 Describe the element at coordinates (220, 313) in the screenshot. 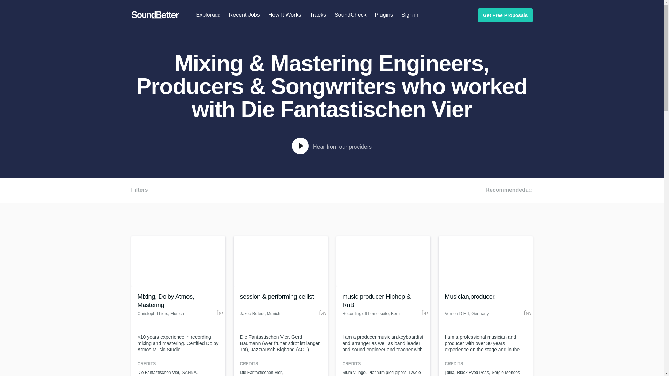

I see `Add to favorites` at that location.